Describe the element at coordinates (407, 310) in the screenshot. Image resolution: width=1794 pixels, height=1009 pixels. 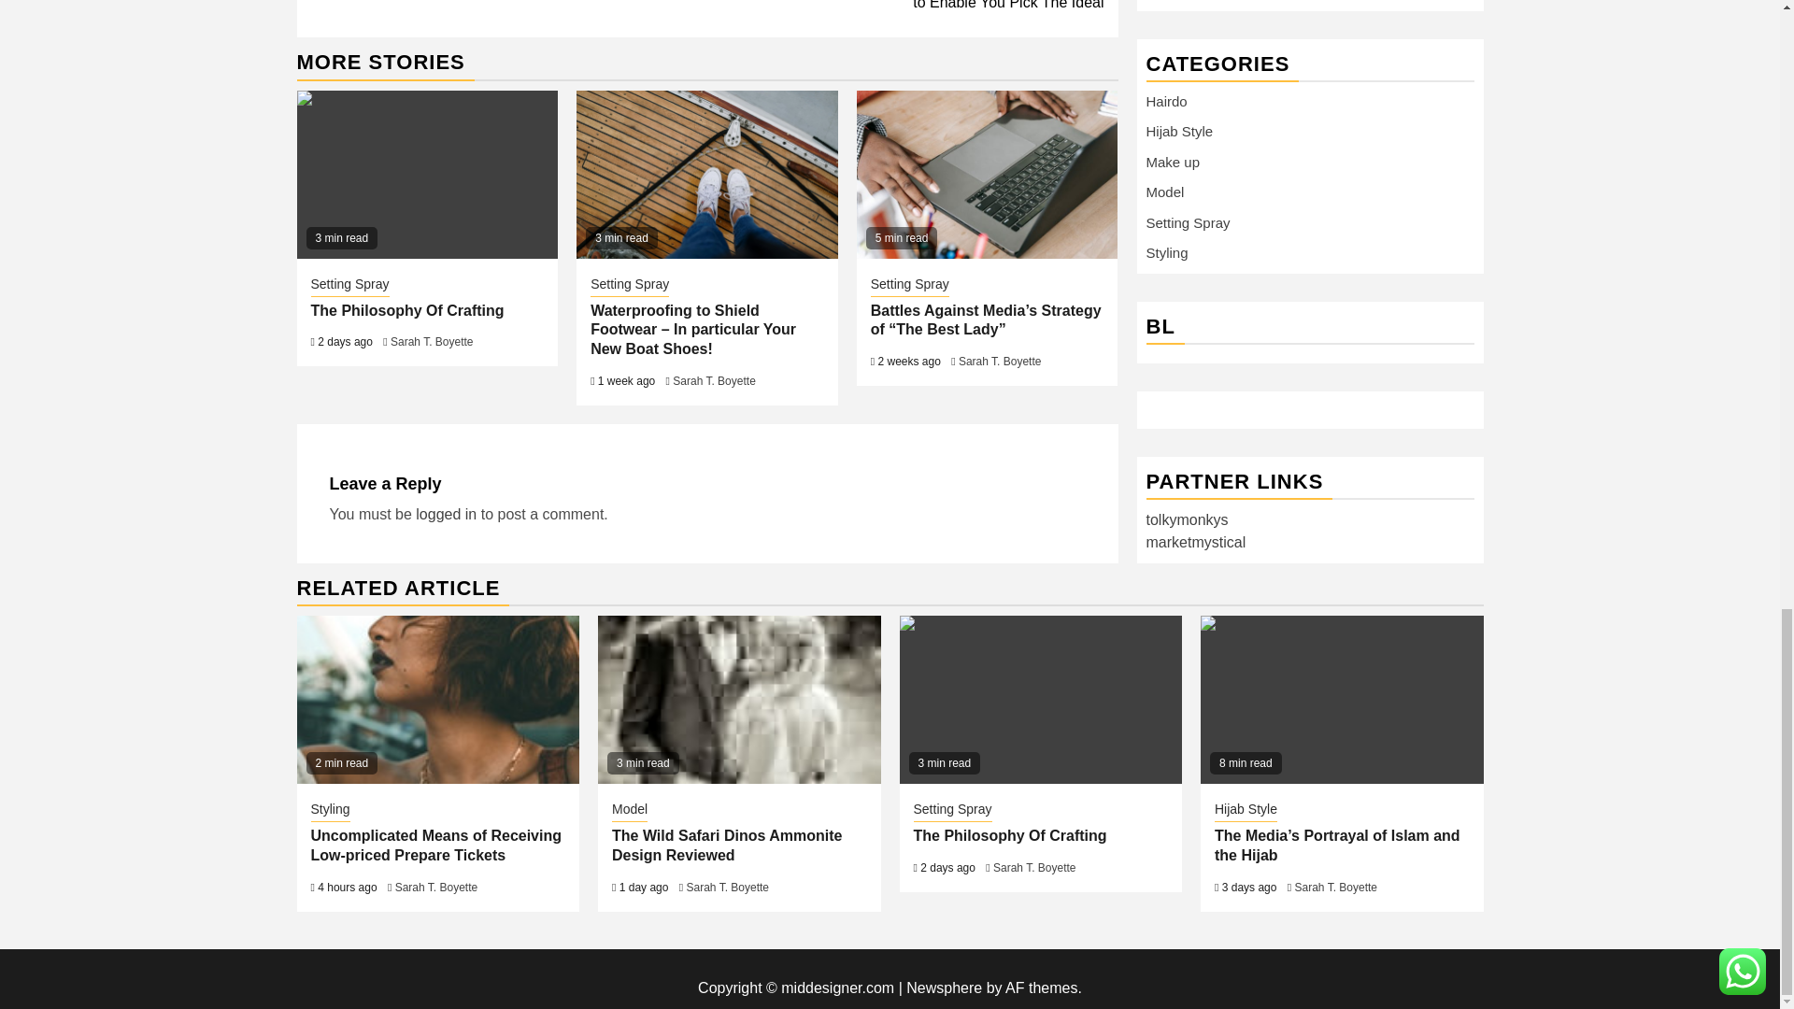
I see `The Philosophy Of Crafting` at that location.